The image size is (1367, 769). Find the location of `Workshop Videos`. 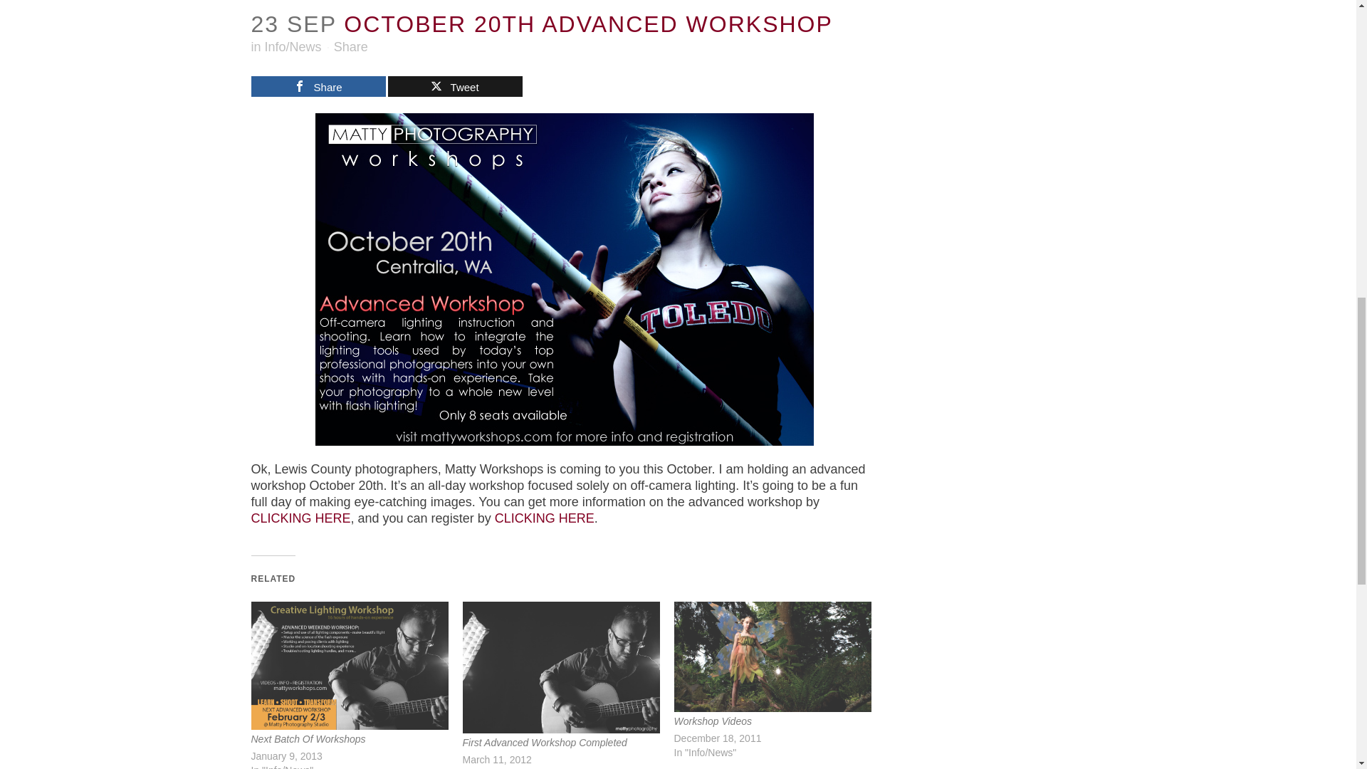

Workshop Videos is located at coordinates (772, 656).